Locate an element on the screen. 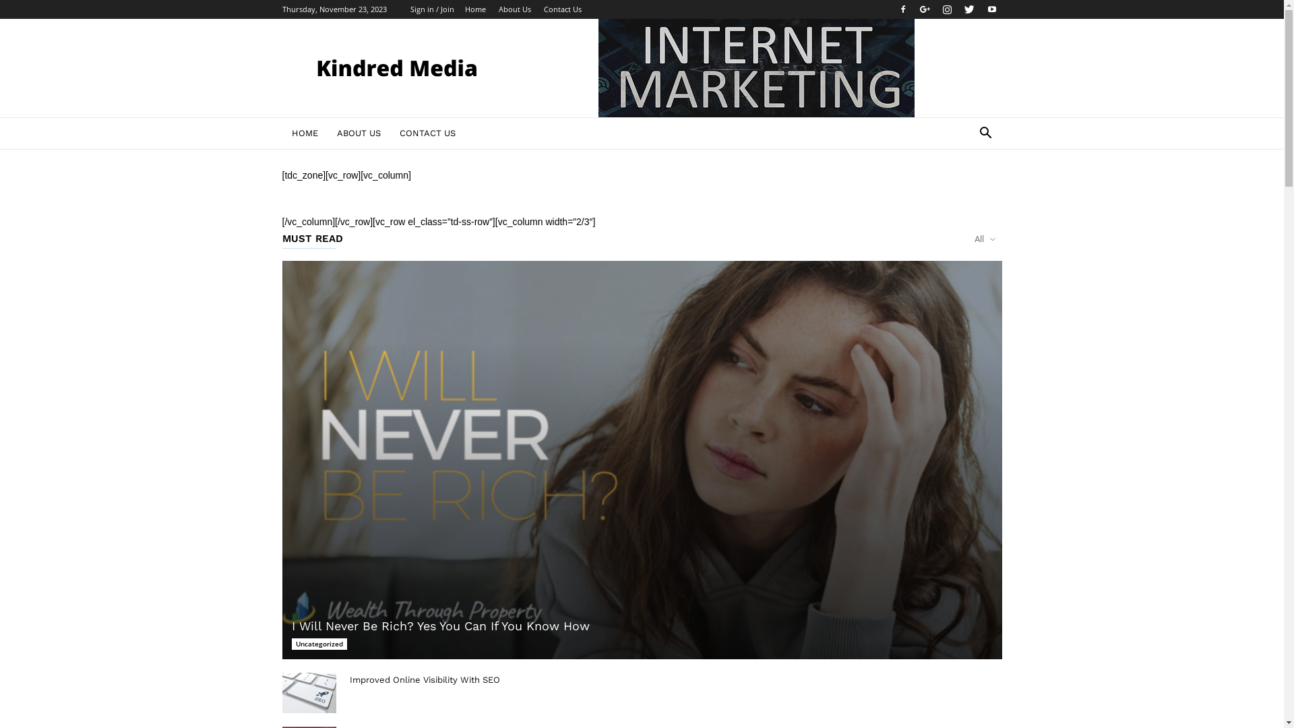  CONTACT US is located at coordinates (427, 133).